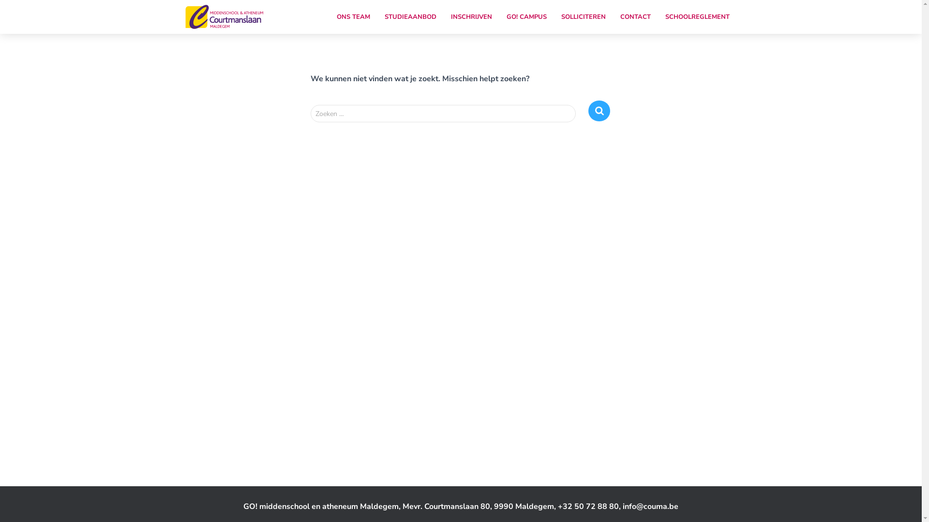 This screenshot has width=929, height=522. I want to click on CONTACT, so click(635, 17).